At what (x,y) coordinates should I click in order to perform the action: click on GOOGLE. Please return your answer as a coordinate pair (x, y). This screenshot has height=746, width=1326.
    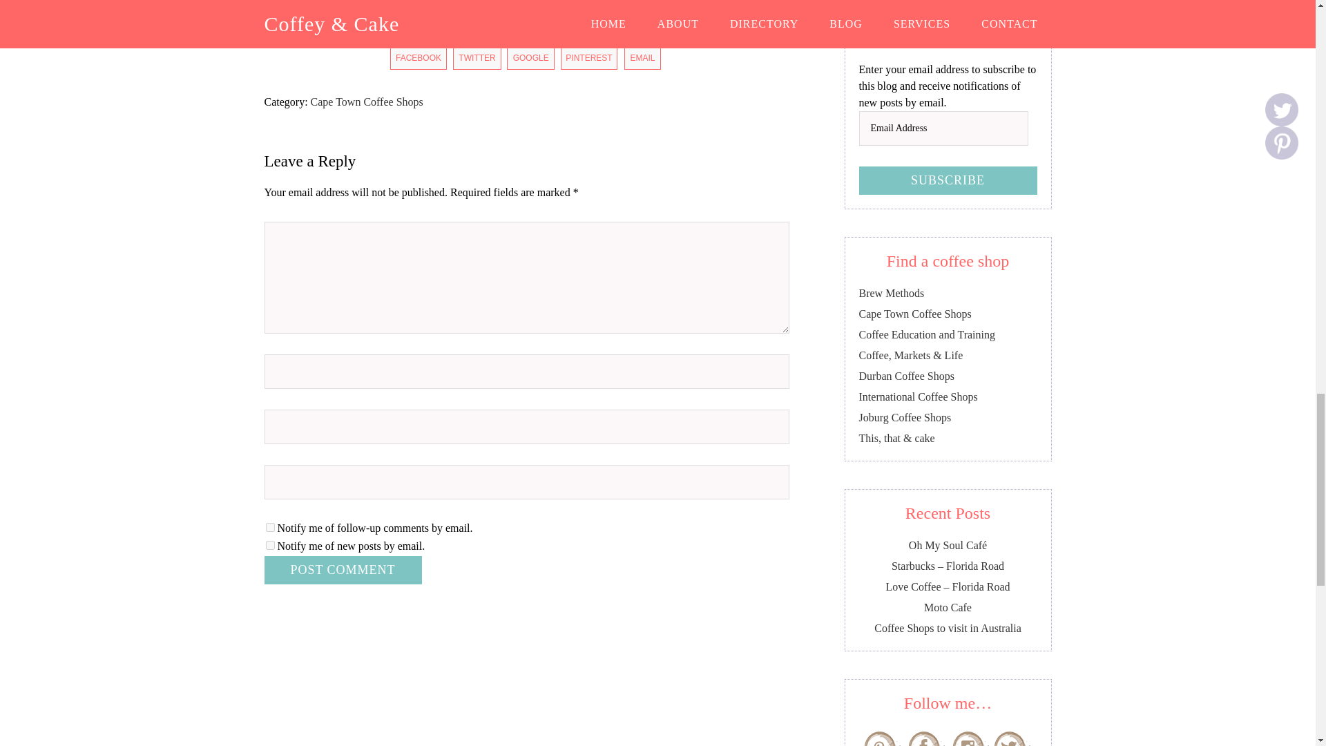
    Looking at the image, I should click on (530, 58).